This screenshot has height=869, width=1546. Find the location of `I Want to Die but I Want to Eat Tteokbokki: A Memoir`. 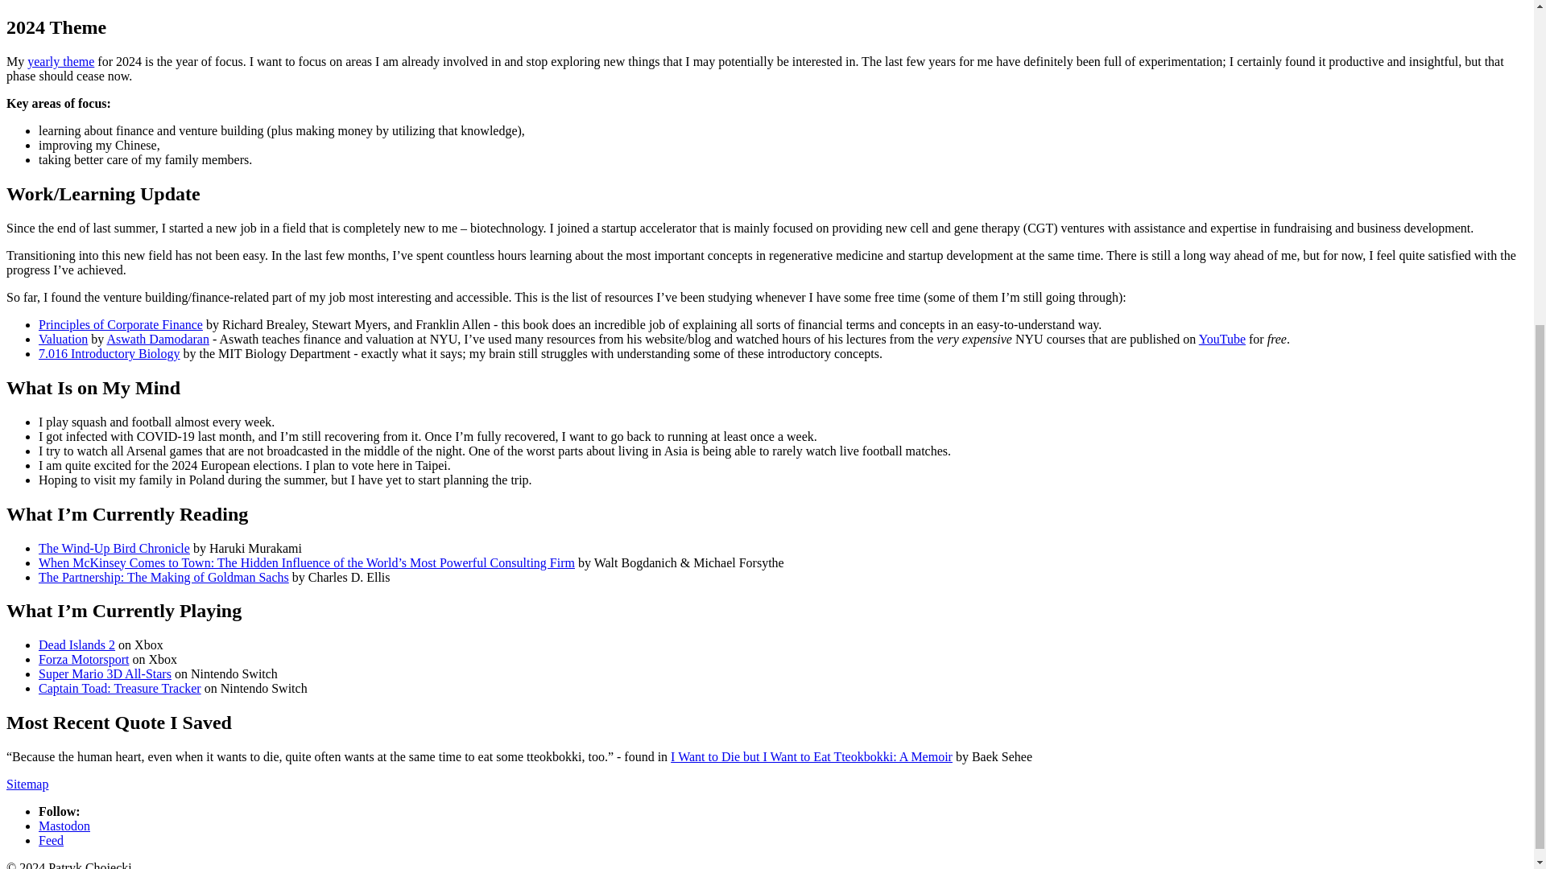

I Want to Die but I Want to Eat Tteokbokki: A Memoir is located at coordinates (812, 756).